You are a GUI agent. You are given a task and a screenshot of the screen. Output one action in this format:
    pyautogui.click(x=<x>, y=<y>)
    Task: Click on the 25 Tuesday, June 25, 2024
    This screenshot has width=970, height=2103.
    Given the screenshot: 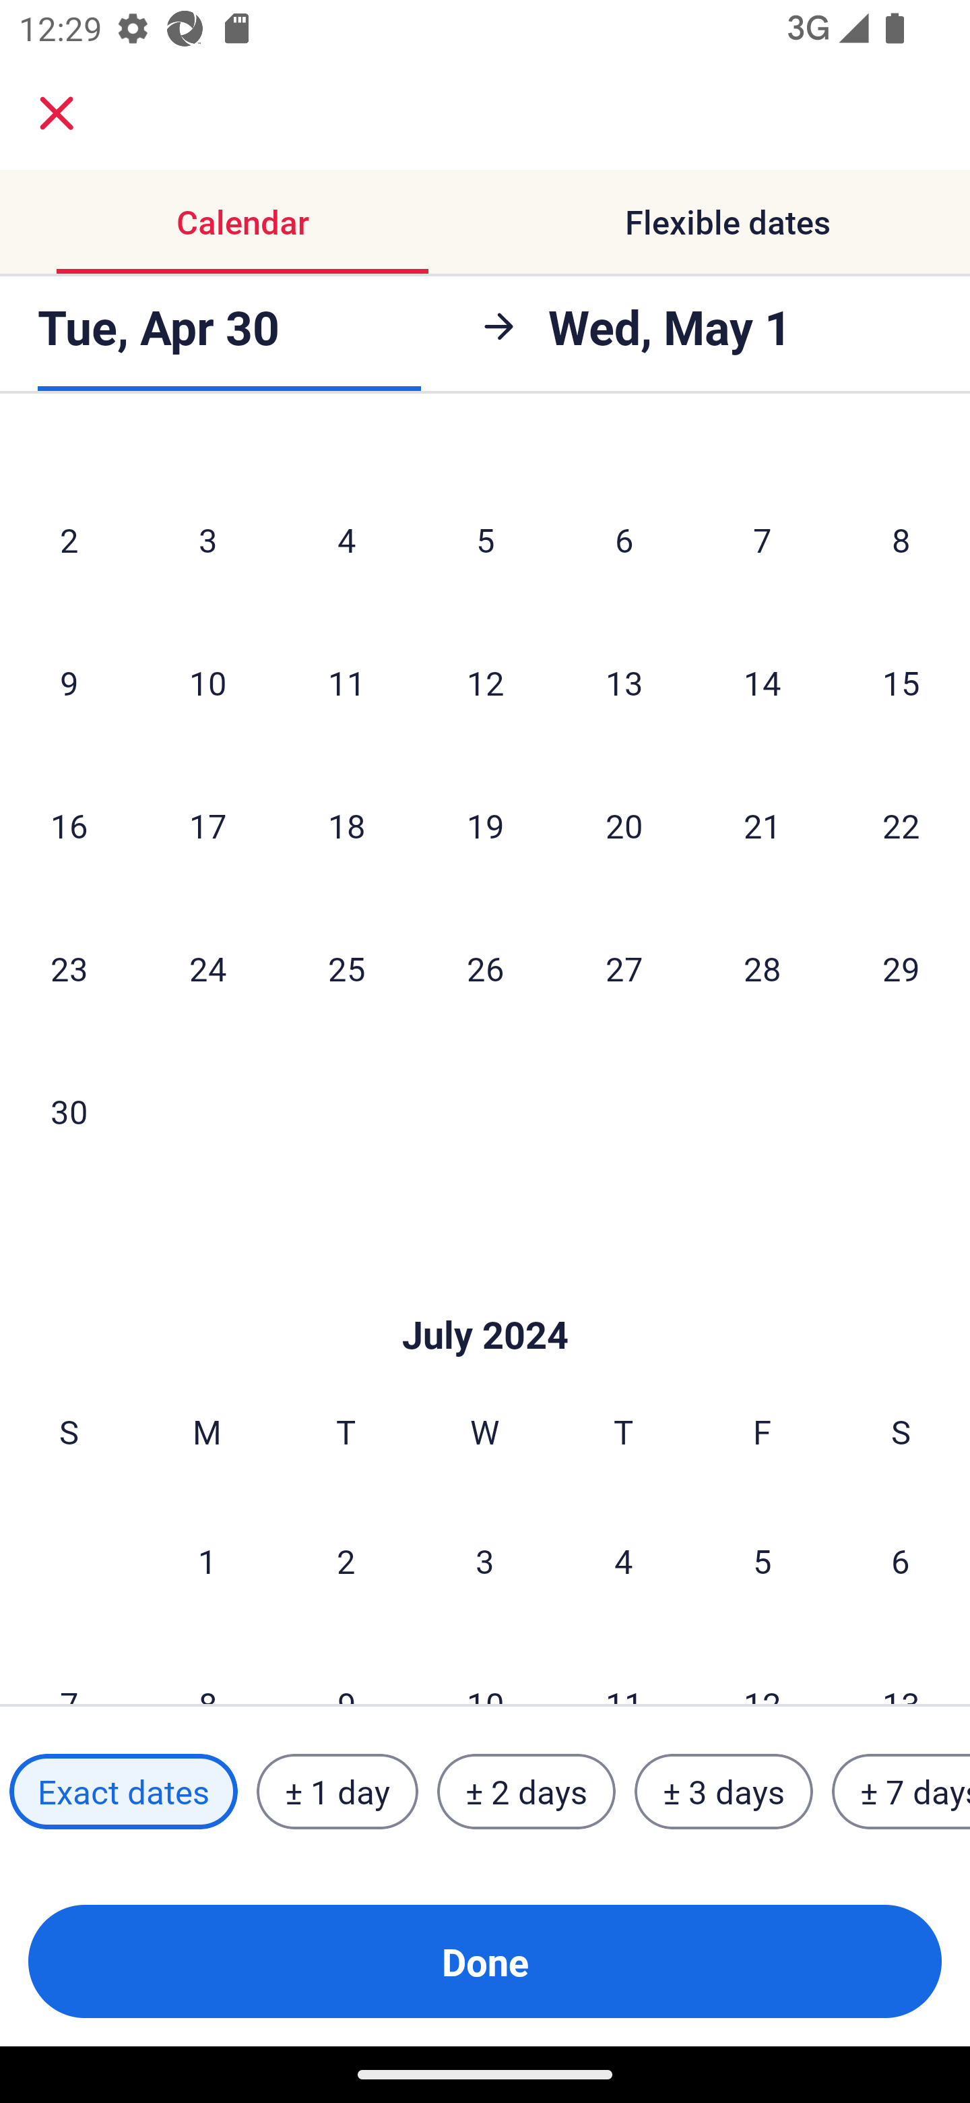 What is the action you would take?
    pyautogui.click(x=346, y=968)
    